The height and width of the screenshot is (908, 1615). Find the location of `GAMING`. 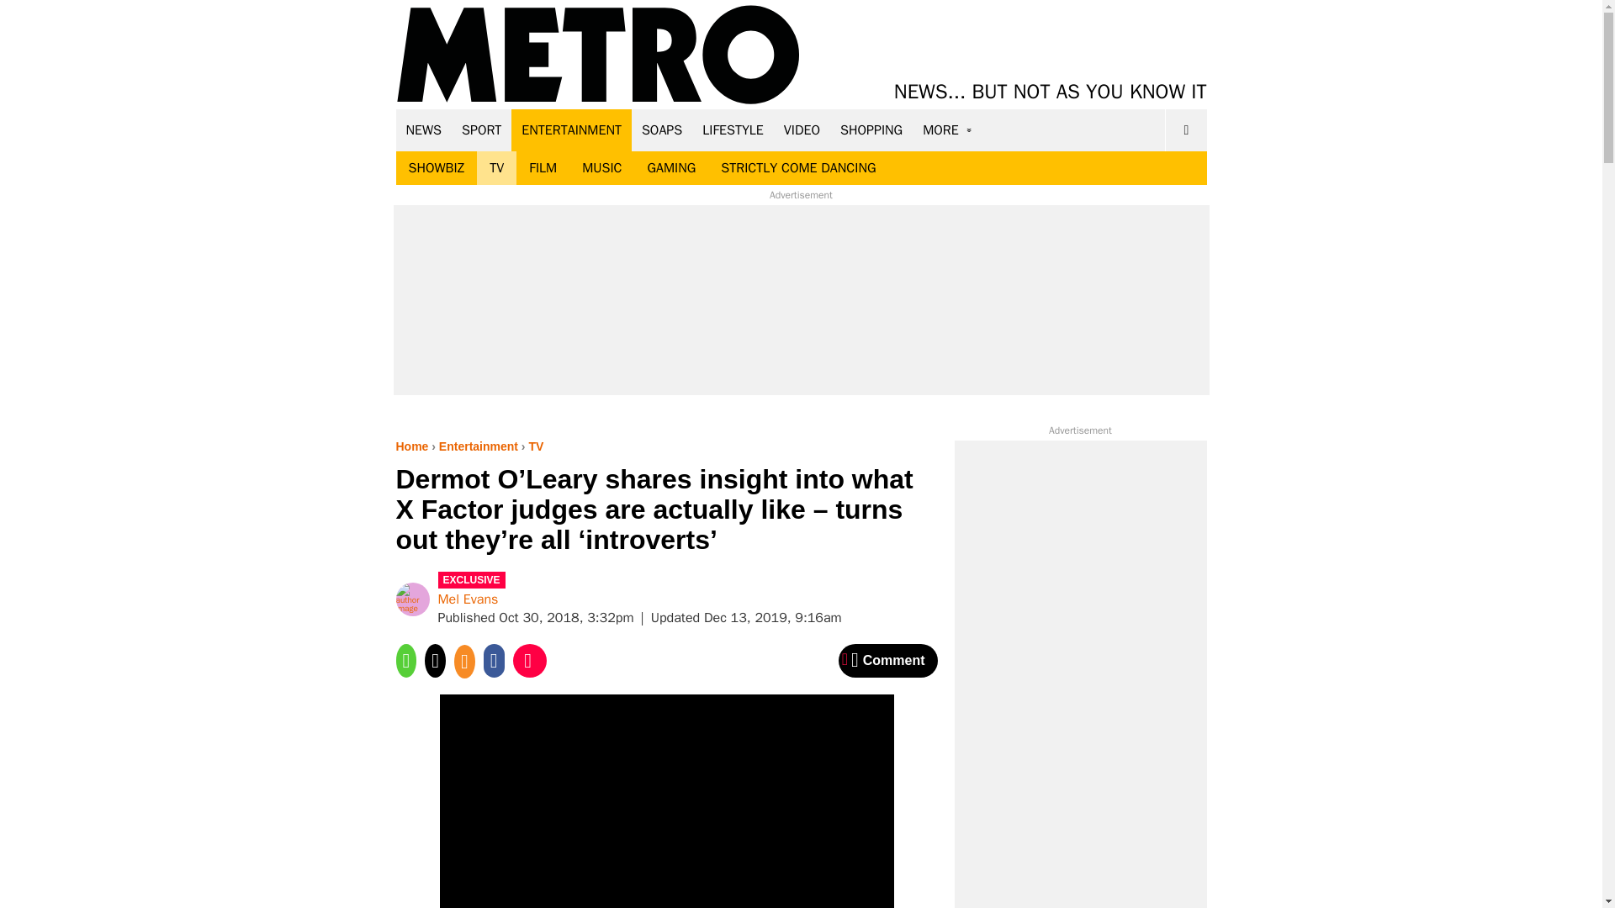

GAMING is located at coordinates (671, 168).